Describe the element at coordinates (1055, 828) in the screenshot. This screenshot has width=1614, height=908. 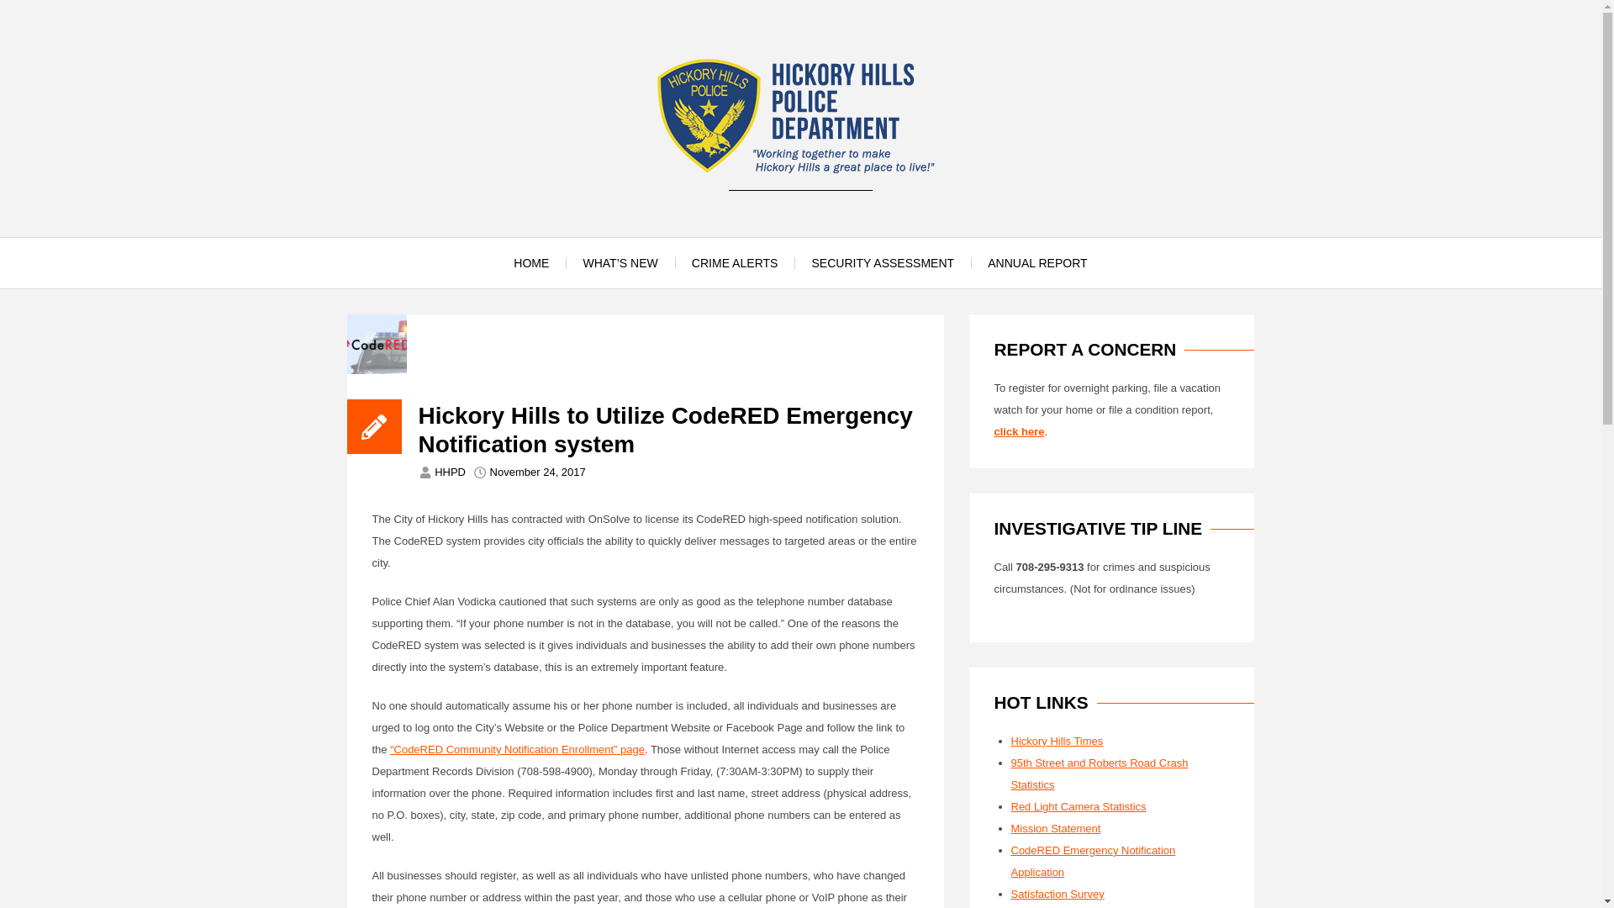
I see `Mission Statement` at that location.